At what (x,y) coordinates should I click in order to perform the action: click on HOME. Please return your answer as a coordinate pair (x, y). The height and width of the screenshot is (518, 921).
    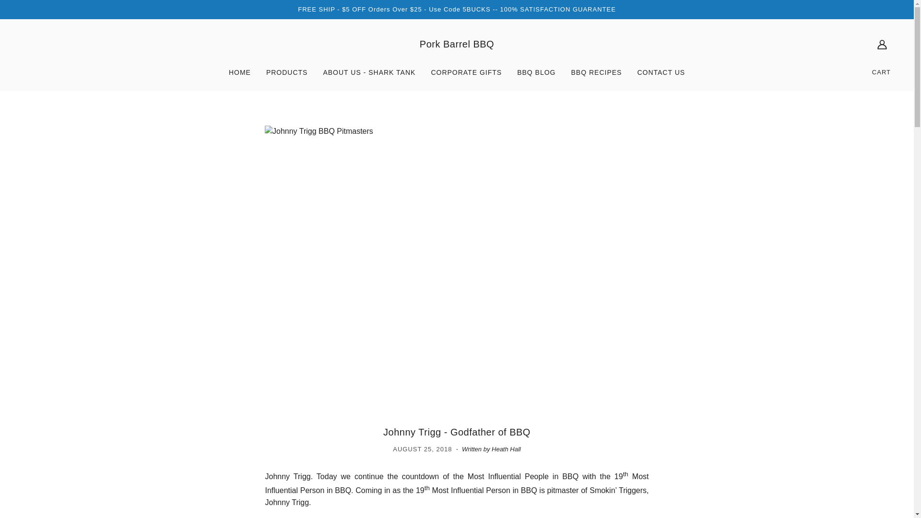
    Looking at the image, I should click on (240, 76).